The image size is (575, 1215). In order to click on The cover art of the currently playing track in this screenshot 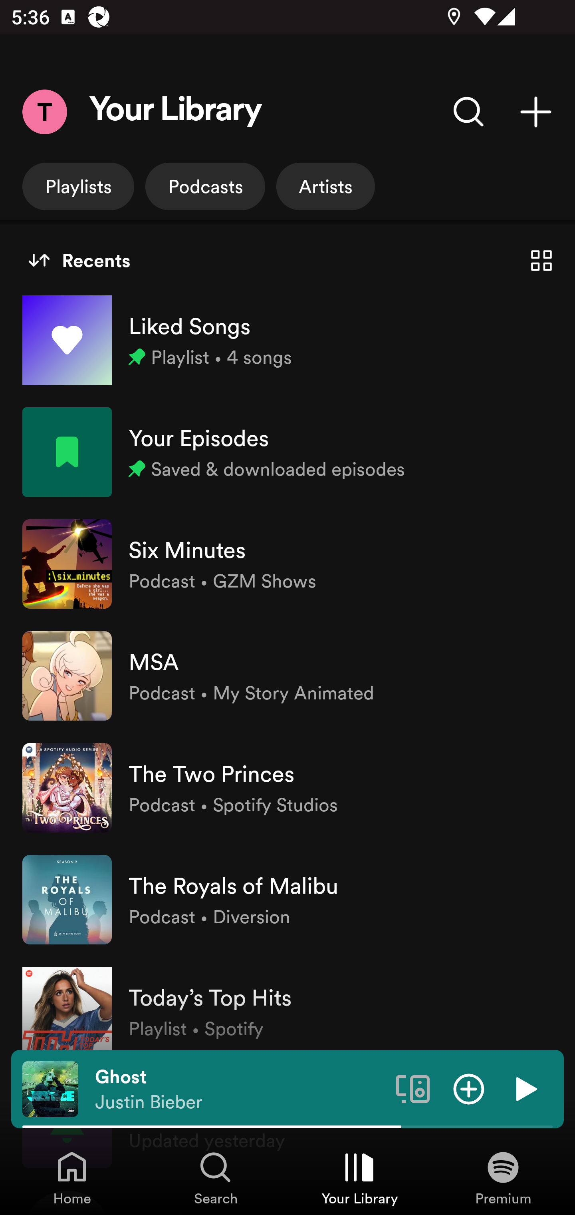, I will do `click(50, 1088)`.